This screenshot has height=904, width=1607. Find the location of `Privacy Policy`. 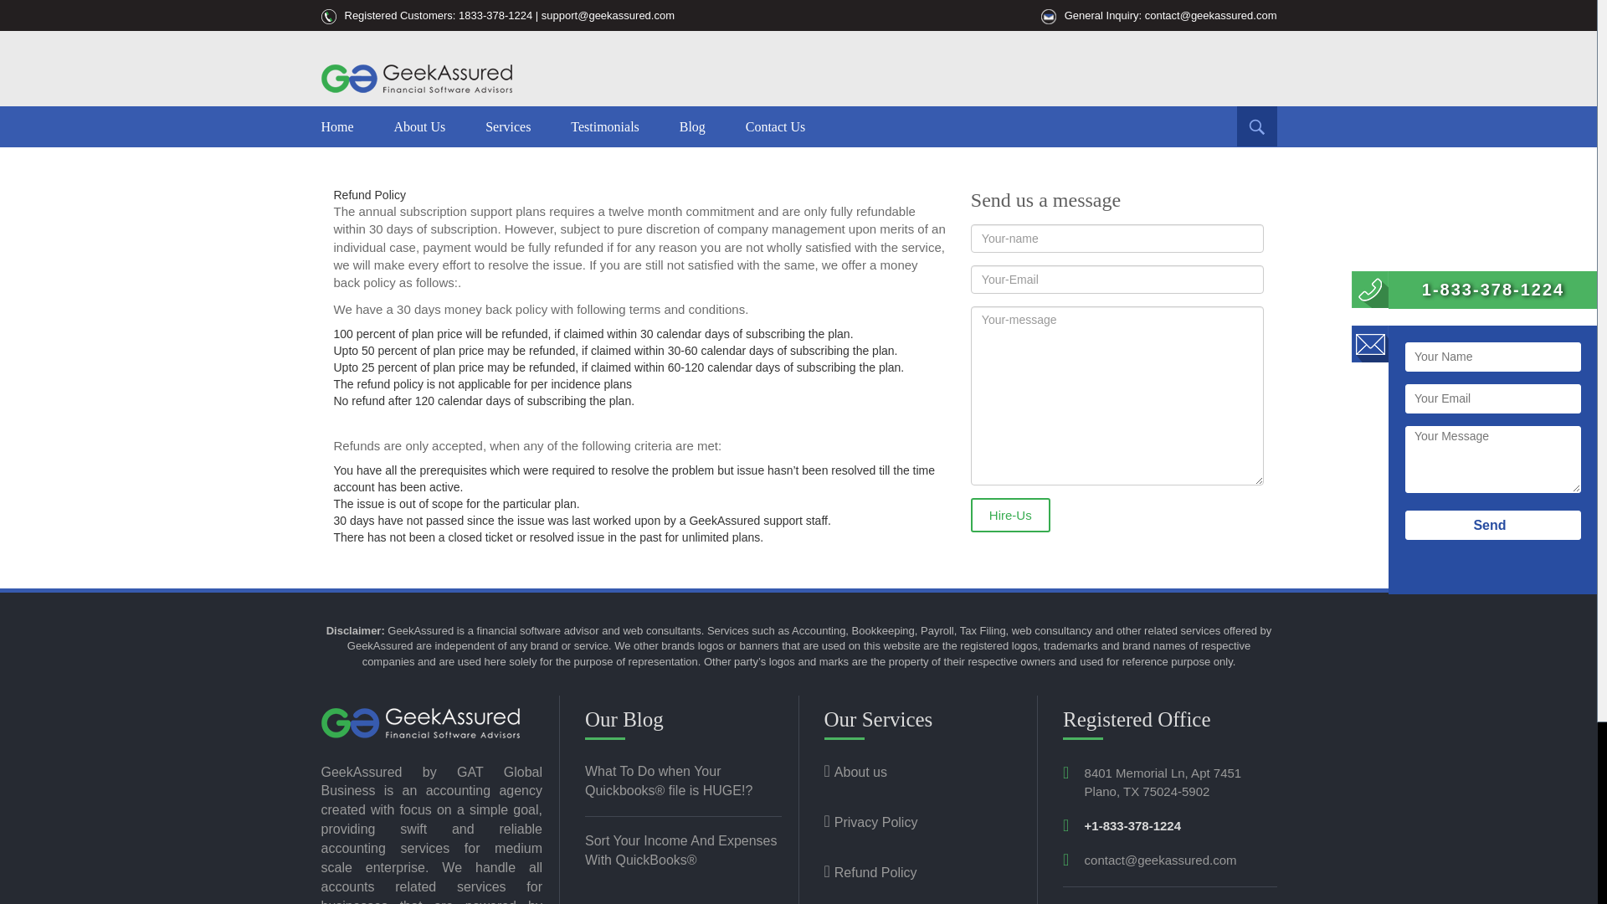

Privacy Policy is located at coordinates (870, 822).